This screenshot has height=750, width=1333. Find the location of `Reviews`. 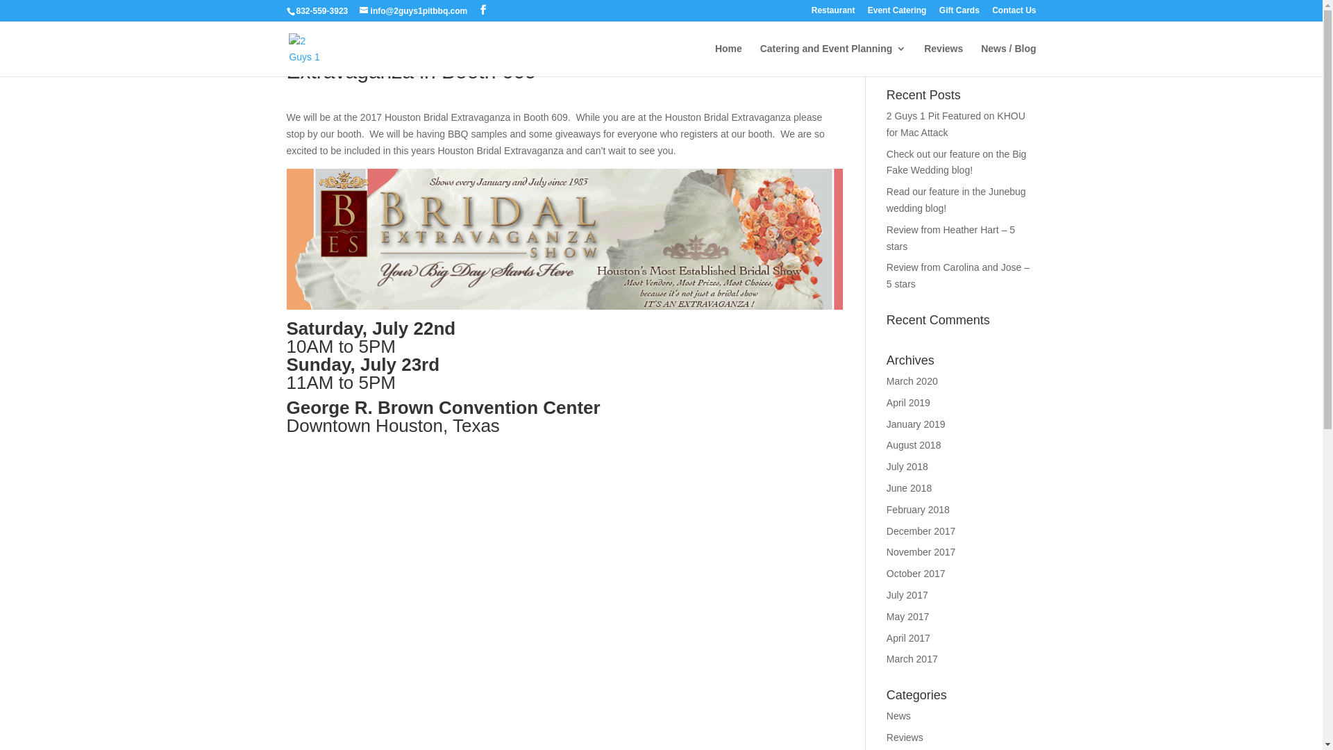

Reviews is located at coordinates (905, 737).